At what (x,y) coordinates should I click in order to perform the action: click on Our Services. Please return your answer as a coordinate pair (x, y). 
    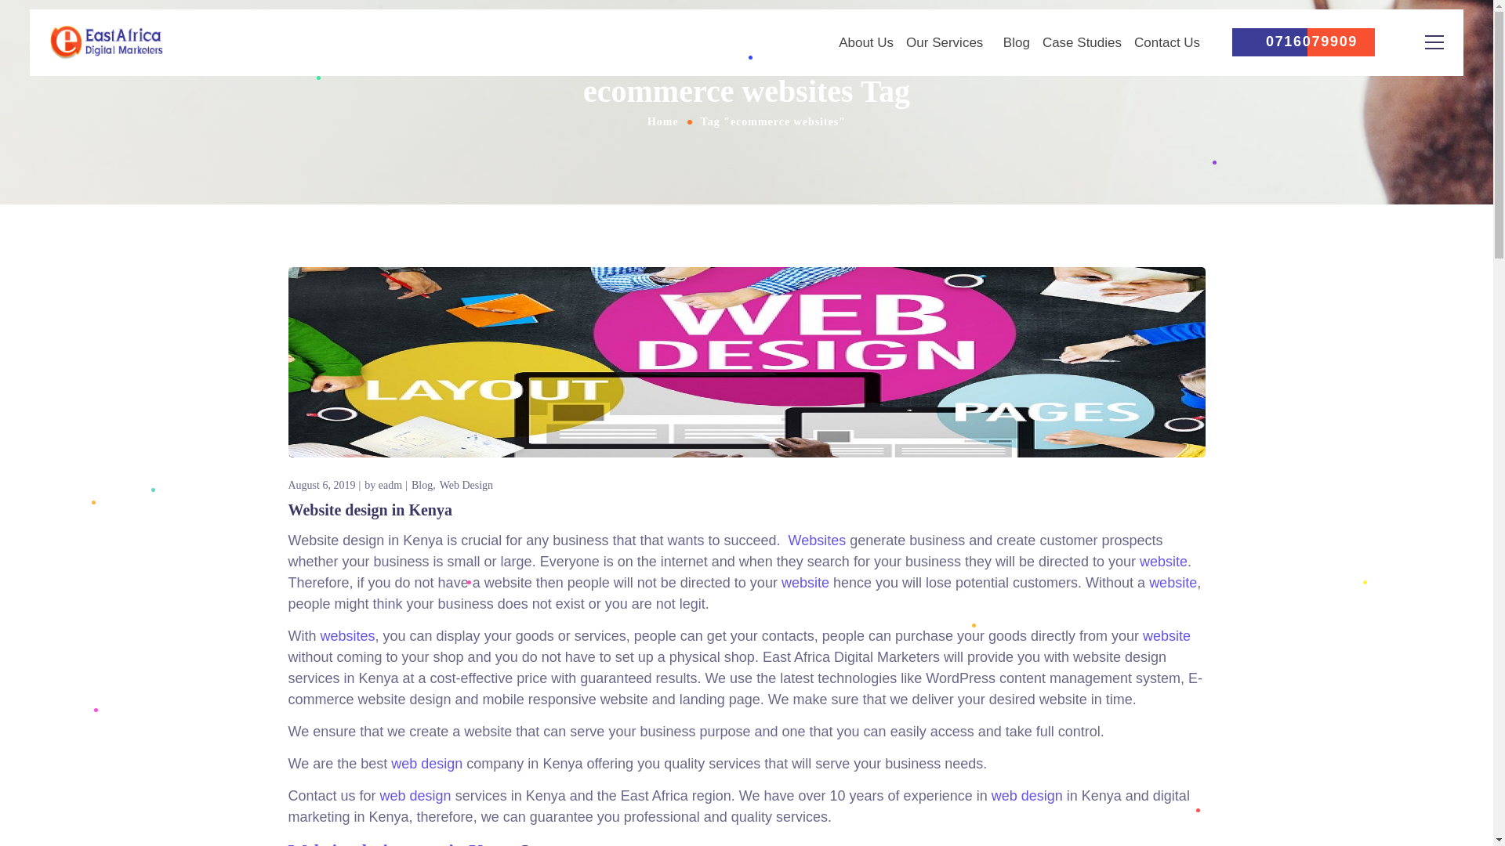
    Looking at the image, I should click on (948, 42).